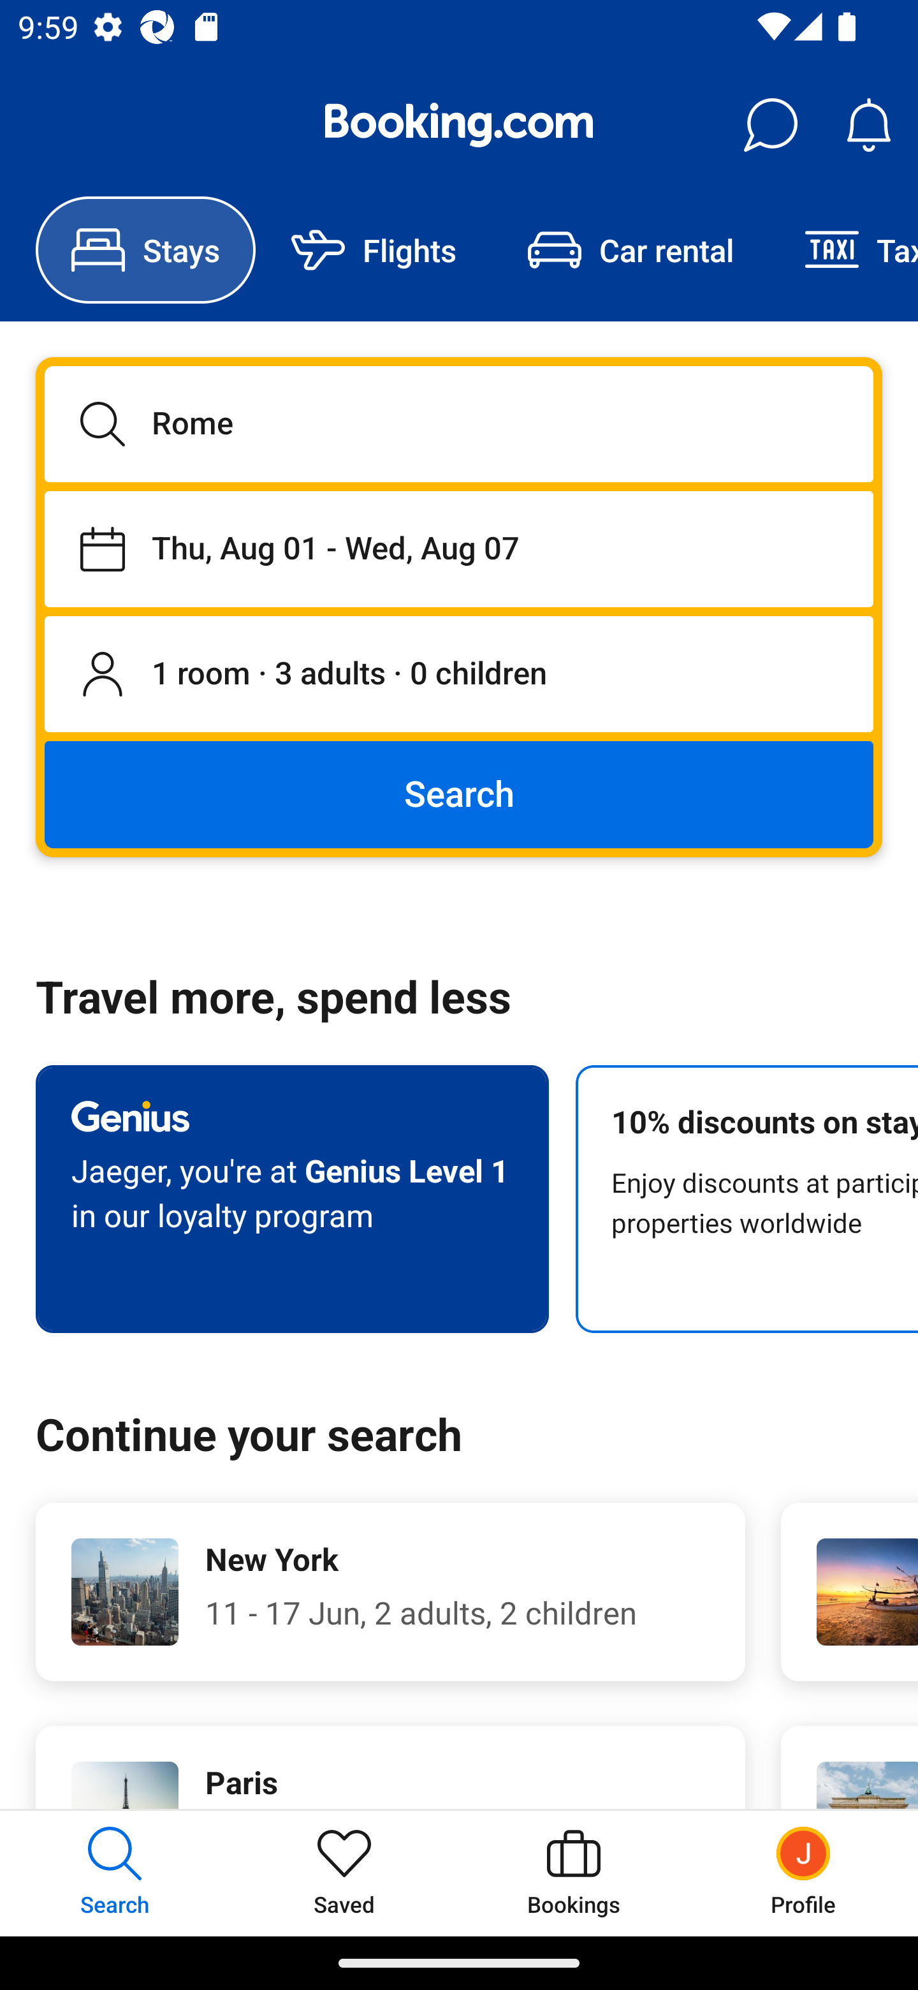 This screenshot has height=1990, width=918. I want to click on Rome, so click(459, 424).